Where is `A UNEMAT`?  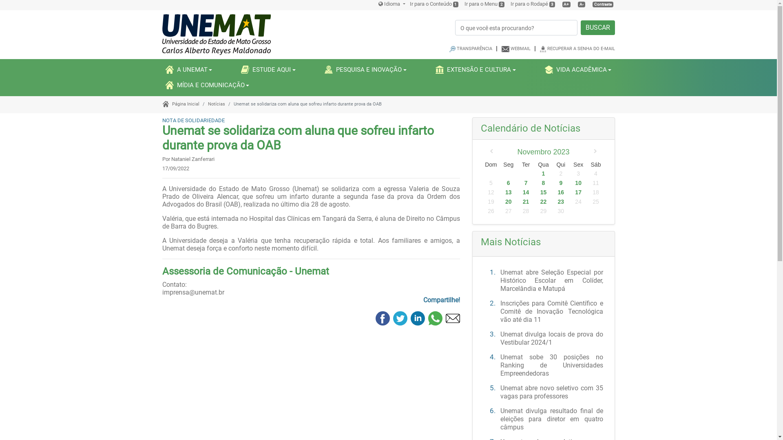 A UNEMAT is located at coordinates (189, 70).